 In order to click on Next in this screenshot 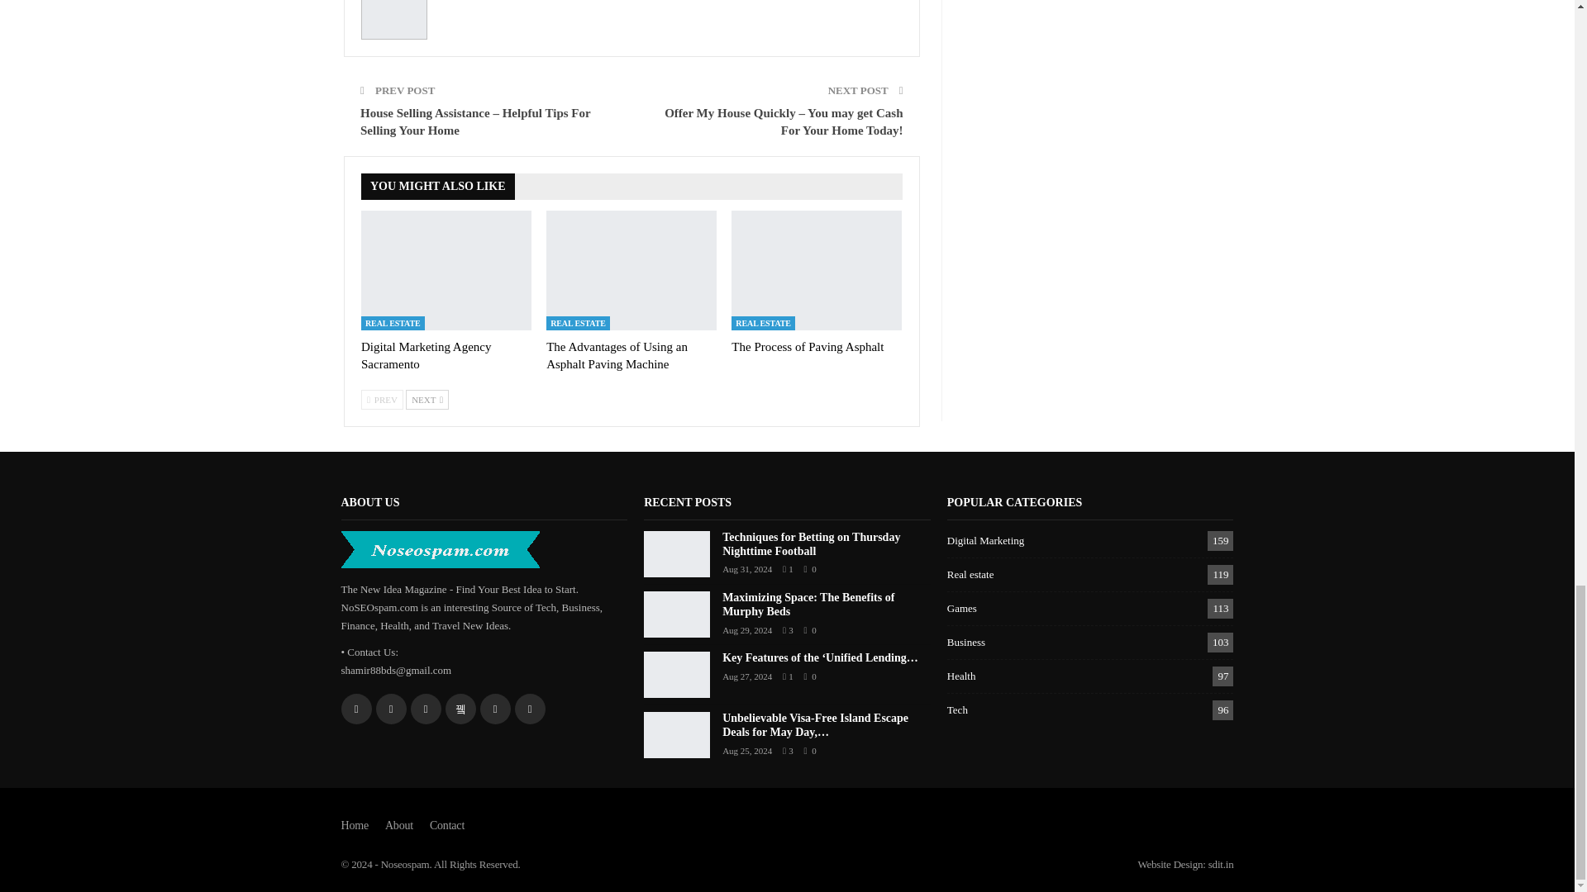, I will do `click(427, 399)`.